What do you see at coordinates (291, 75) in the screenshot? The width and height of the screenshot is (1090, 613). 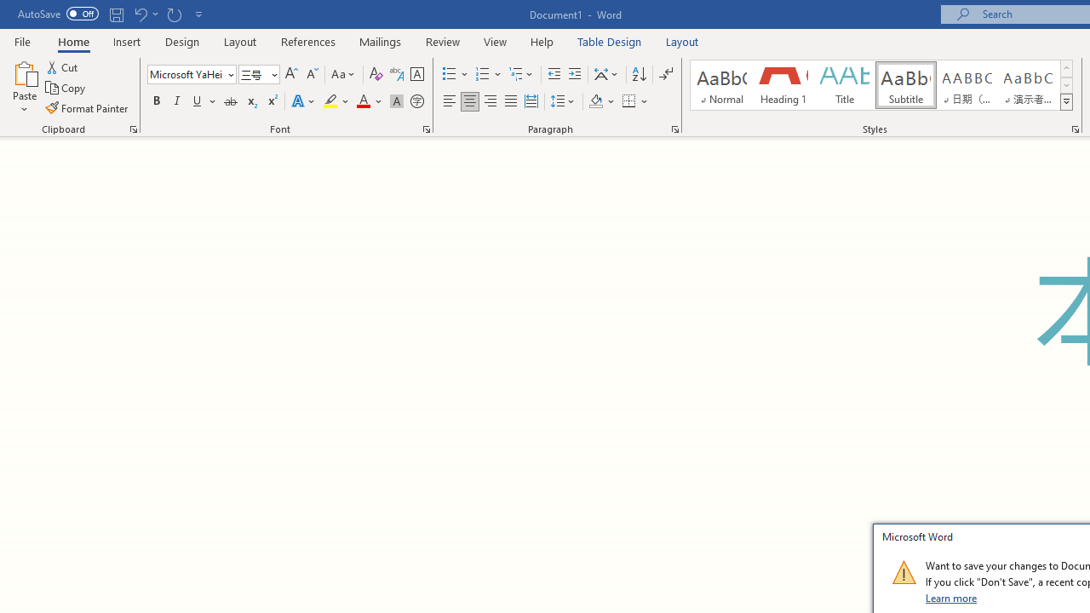 I see `Grow Font` at bounding box center [291, 75].